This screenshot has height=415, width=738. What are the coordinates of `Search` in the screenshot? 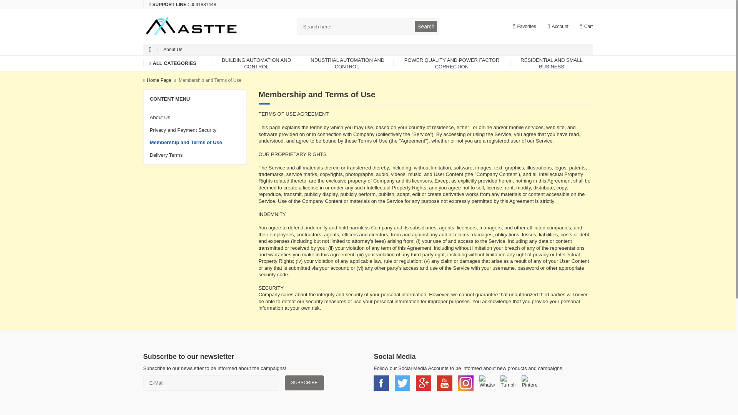 It's located at (587, 26).